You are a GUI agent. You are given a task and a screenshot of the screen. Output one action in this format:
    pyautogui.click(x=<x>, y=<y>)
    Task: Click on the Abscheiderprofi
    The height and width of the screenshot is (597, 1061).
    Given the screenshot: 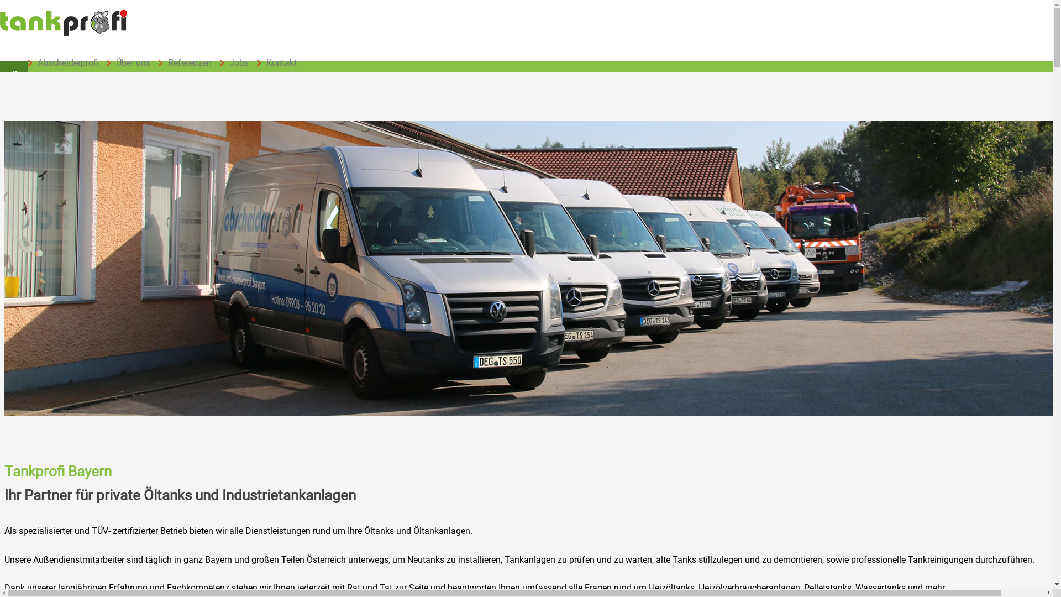 What is the action you would take?
    pyautogui.click(x=60, y=63)
    